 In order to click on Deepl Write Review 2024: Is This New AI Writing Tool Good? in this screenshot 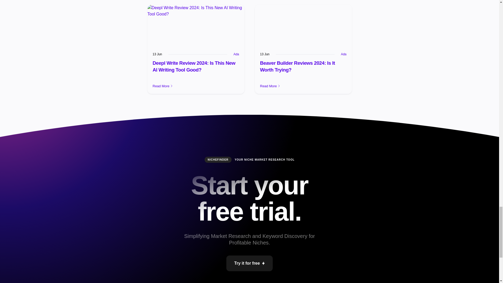, I will do `click(194, 66)`.